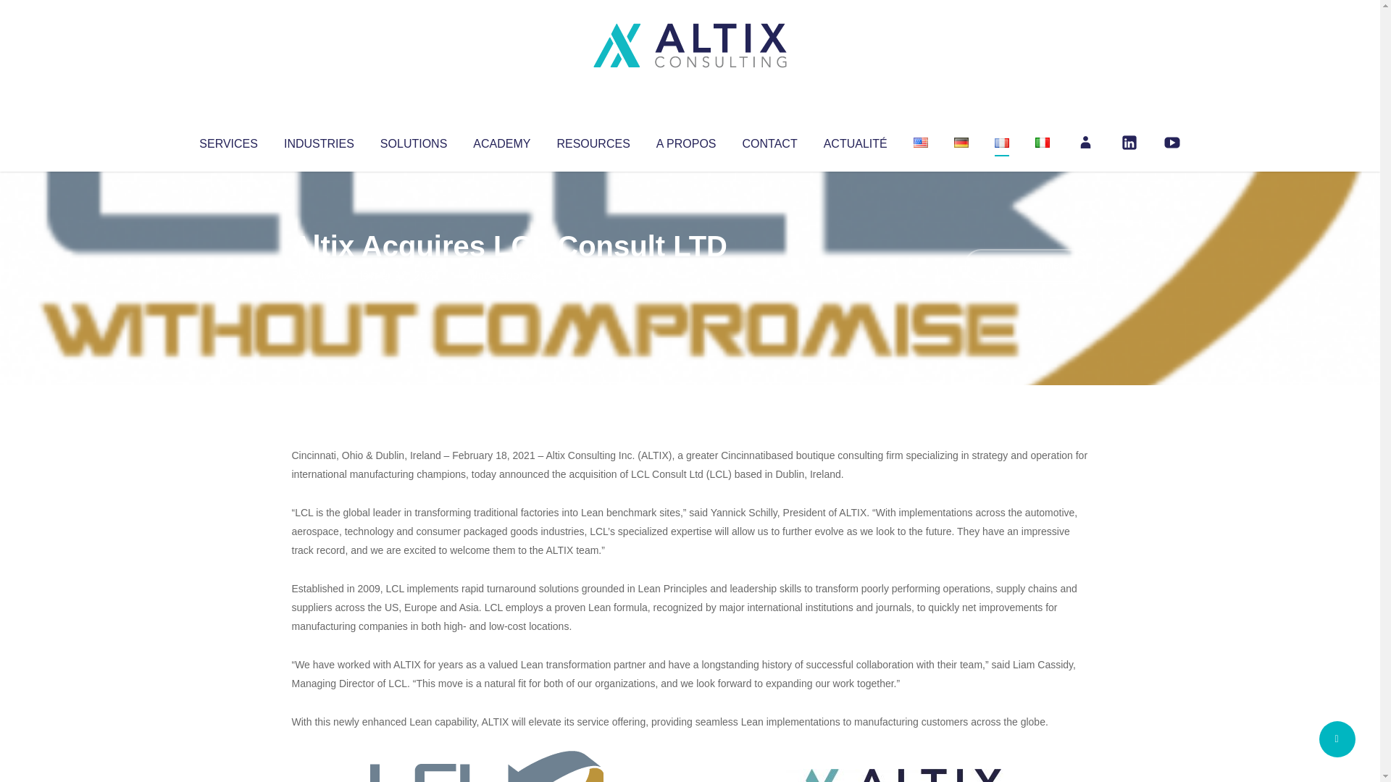  I want to click on RESOURCES, so click(593, 140).